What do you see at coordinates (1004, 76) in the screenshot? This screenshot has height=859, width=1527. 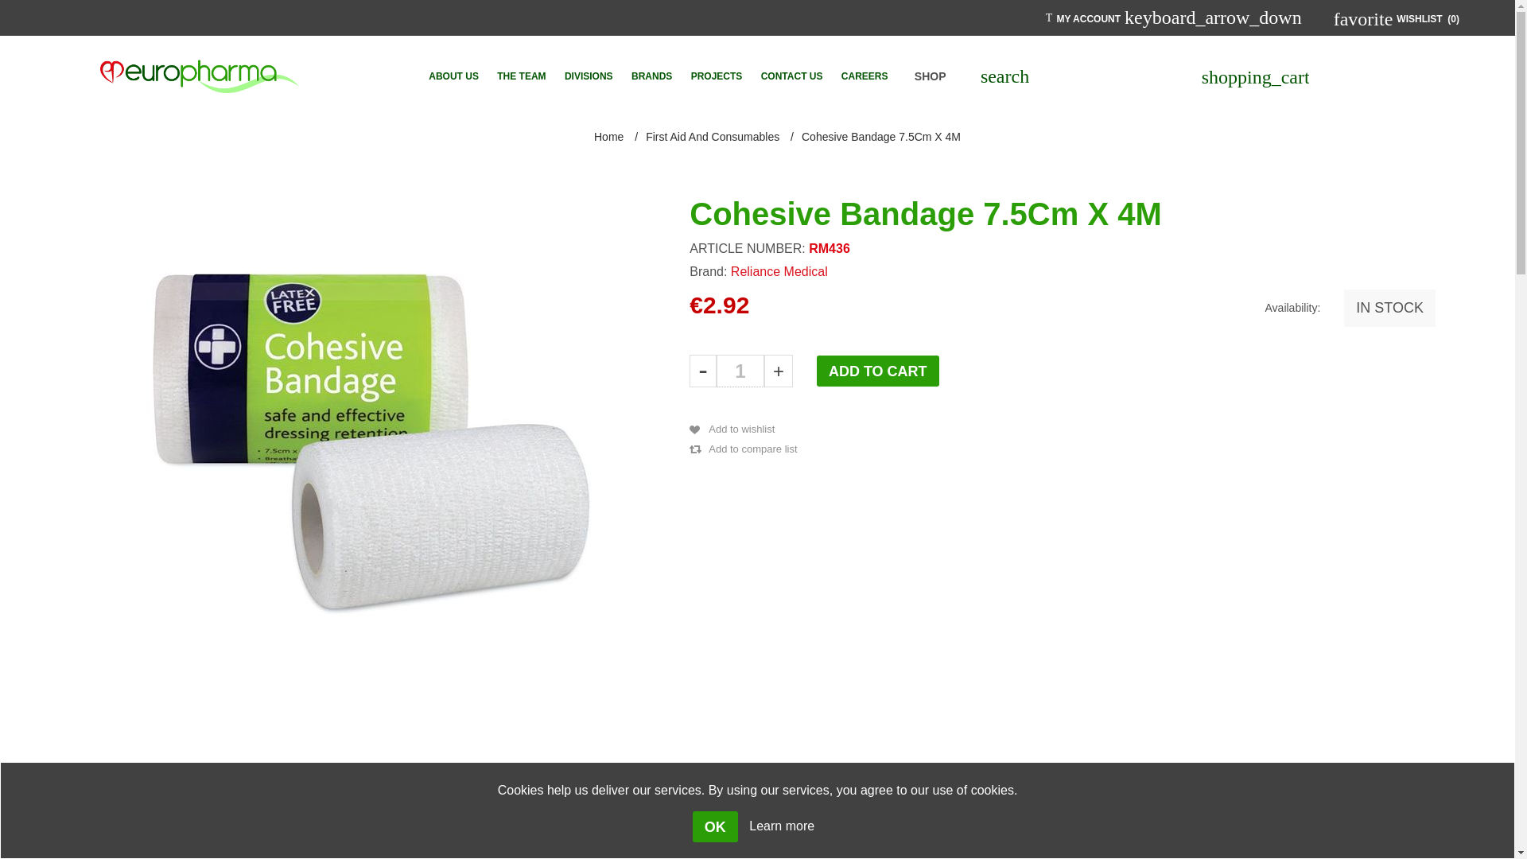 I see `search` at bounding box center [1004, 76].